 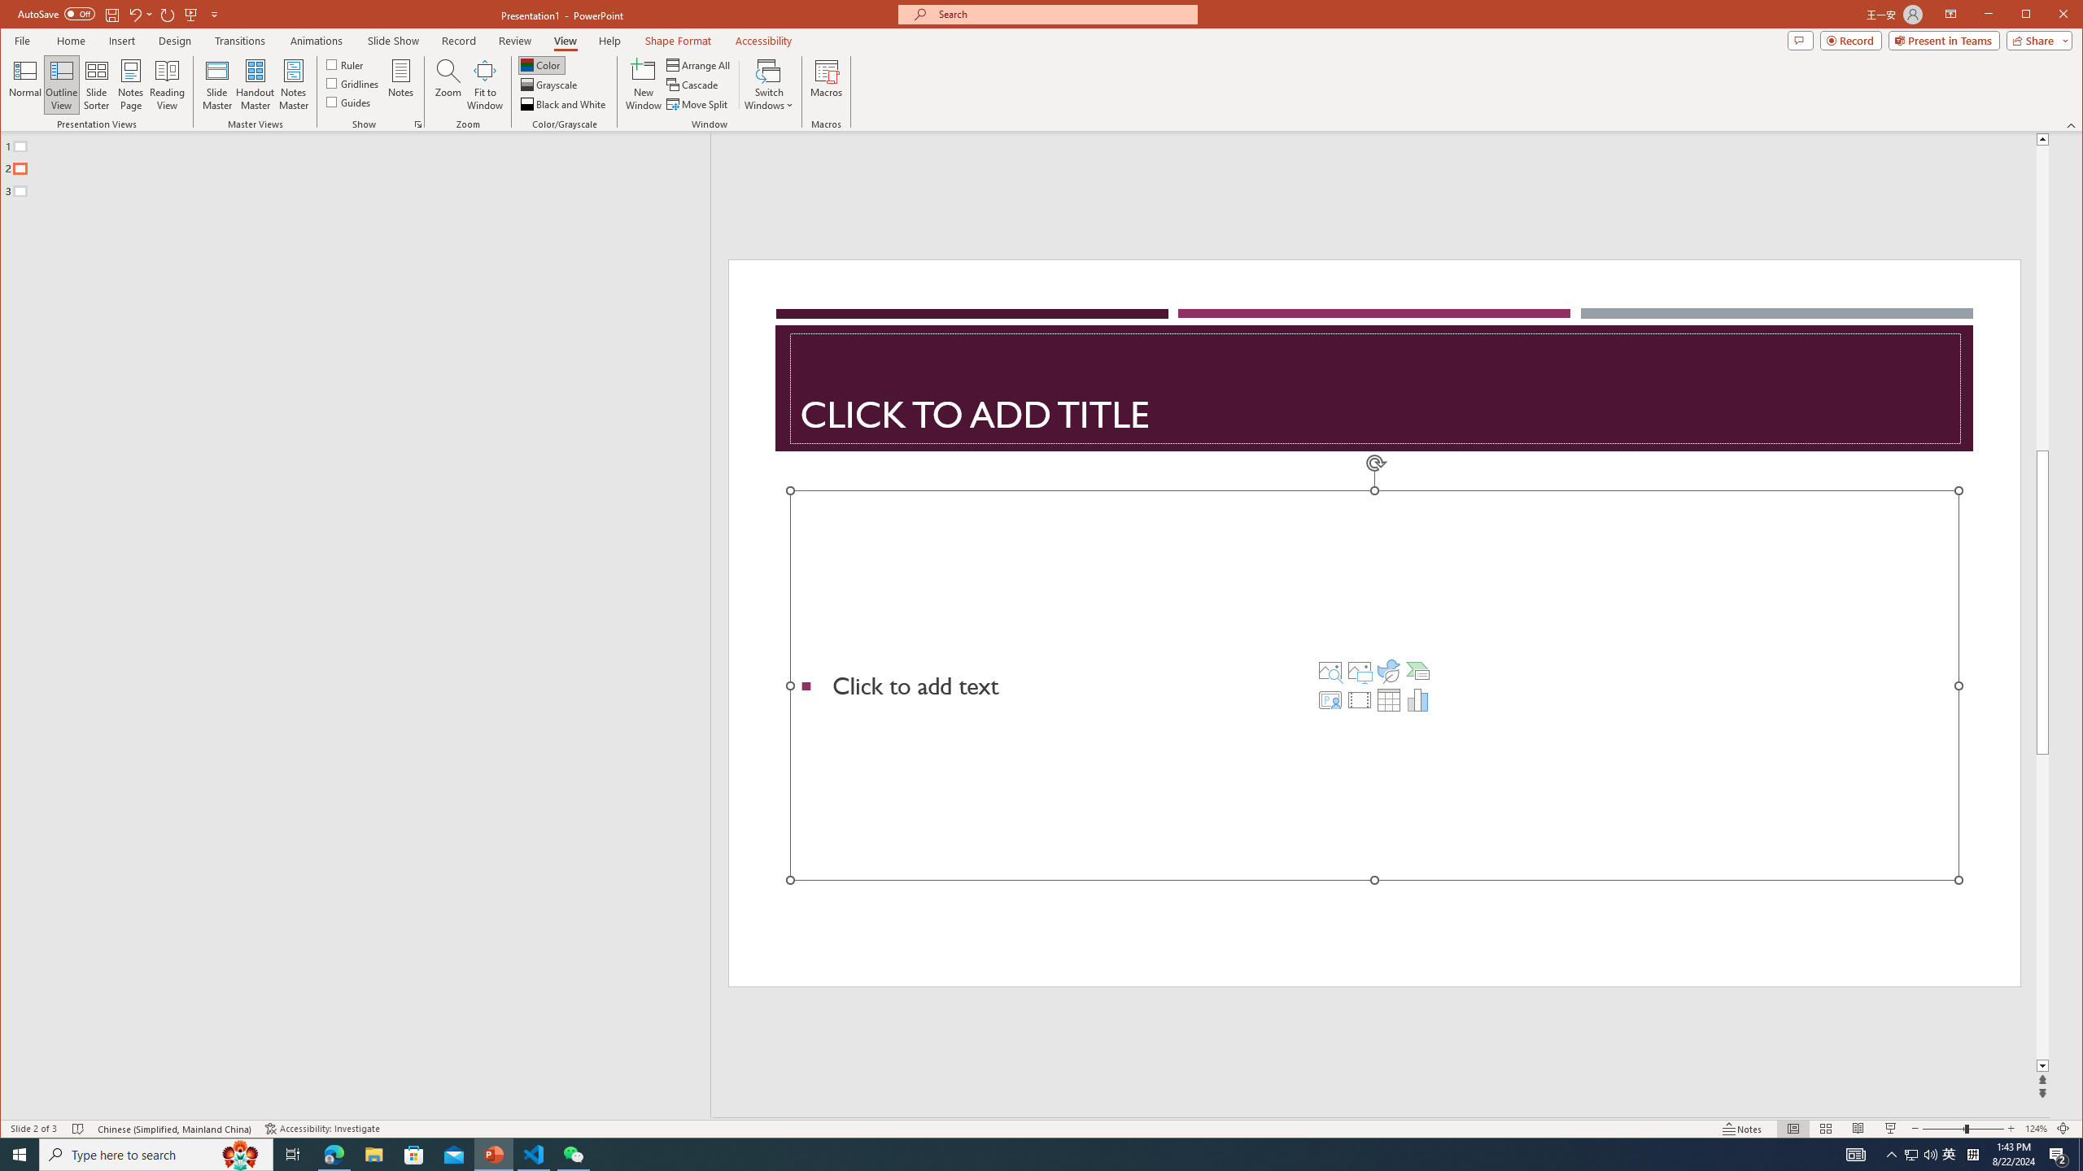 What do you see at coordinates (1852, 40) in the screenshot?
I see `Record` at bounding box center [1852, 40].